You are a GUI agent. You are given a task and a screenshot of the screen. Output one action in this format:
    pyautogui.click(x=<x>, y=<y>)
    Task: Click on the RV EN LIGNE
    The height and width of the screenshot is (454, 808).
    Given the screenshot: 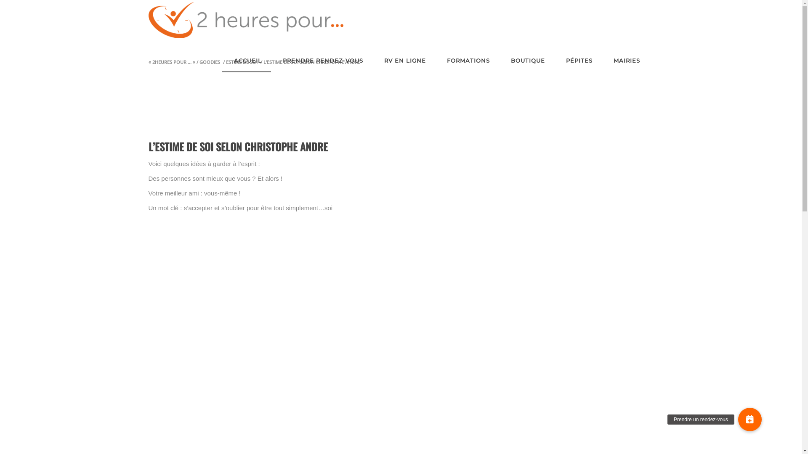 What is the action you would take?
    pyautogui.click(x=403, y=61)
    